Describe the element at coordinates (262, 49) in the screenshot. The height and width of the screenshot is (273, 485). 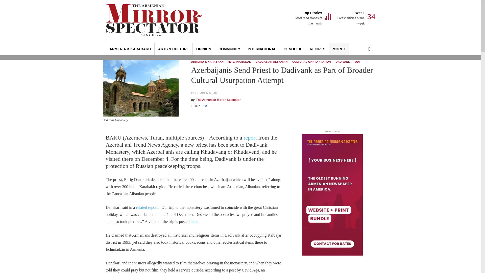
I see `RECIPES` at that location.